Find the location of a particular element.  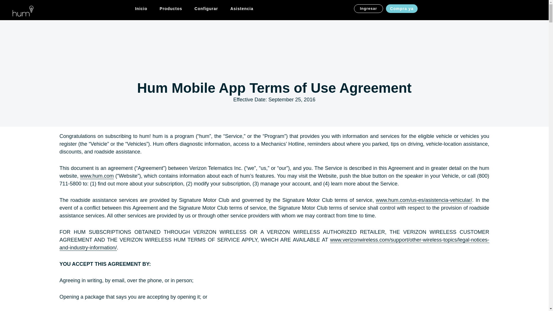

Asistencia is located at coordinates (242, 10).